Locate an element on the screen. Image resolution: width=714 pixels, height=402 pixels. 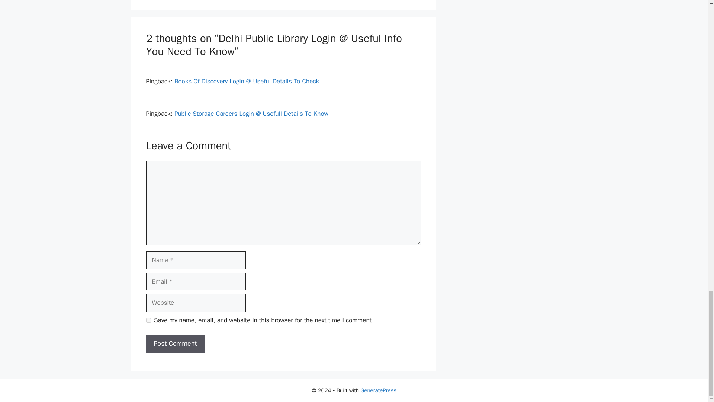
yes is located at coordinates (148, 320).